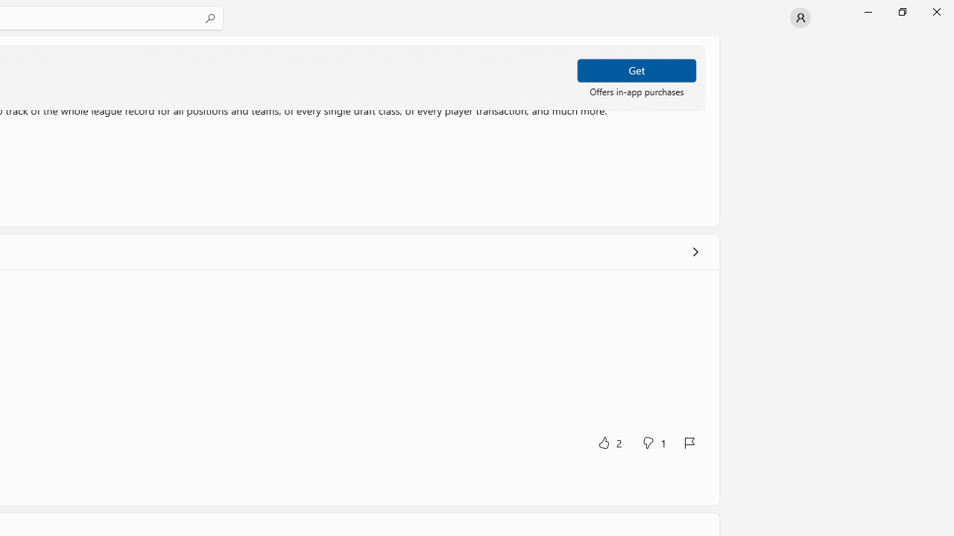 Image resolution: width=954 pixels, height=536 pixels. Describe the element at coordinates (800, 18) in the screenshot. I see `User profile` at that location.